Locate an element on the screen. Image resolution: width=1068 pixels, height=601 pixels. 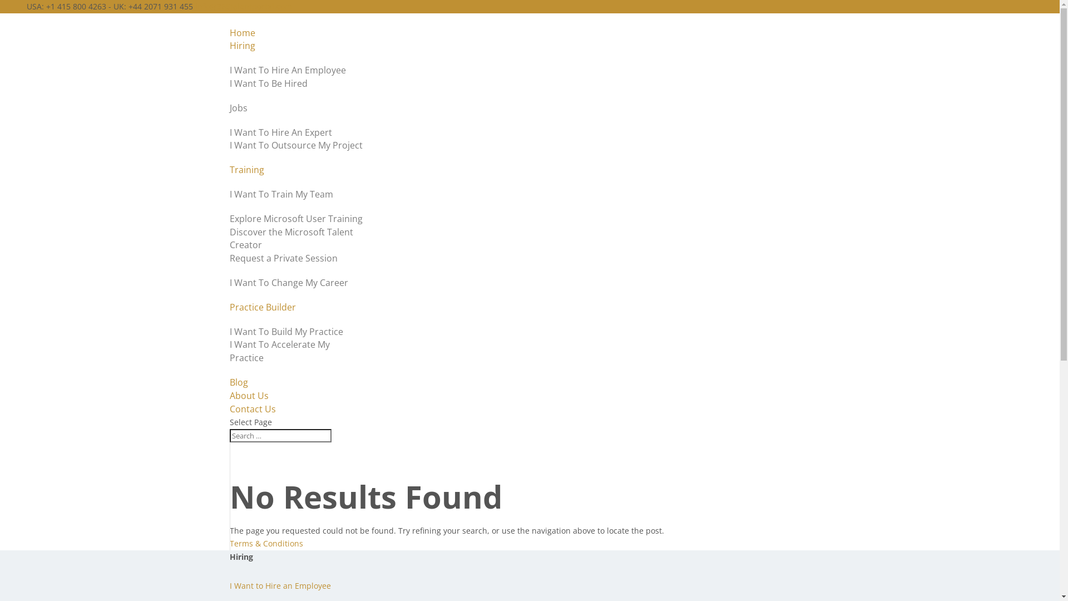
I Want To Outsource My Project is located at coordinates (296, 145).